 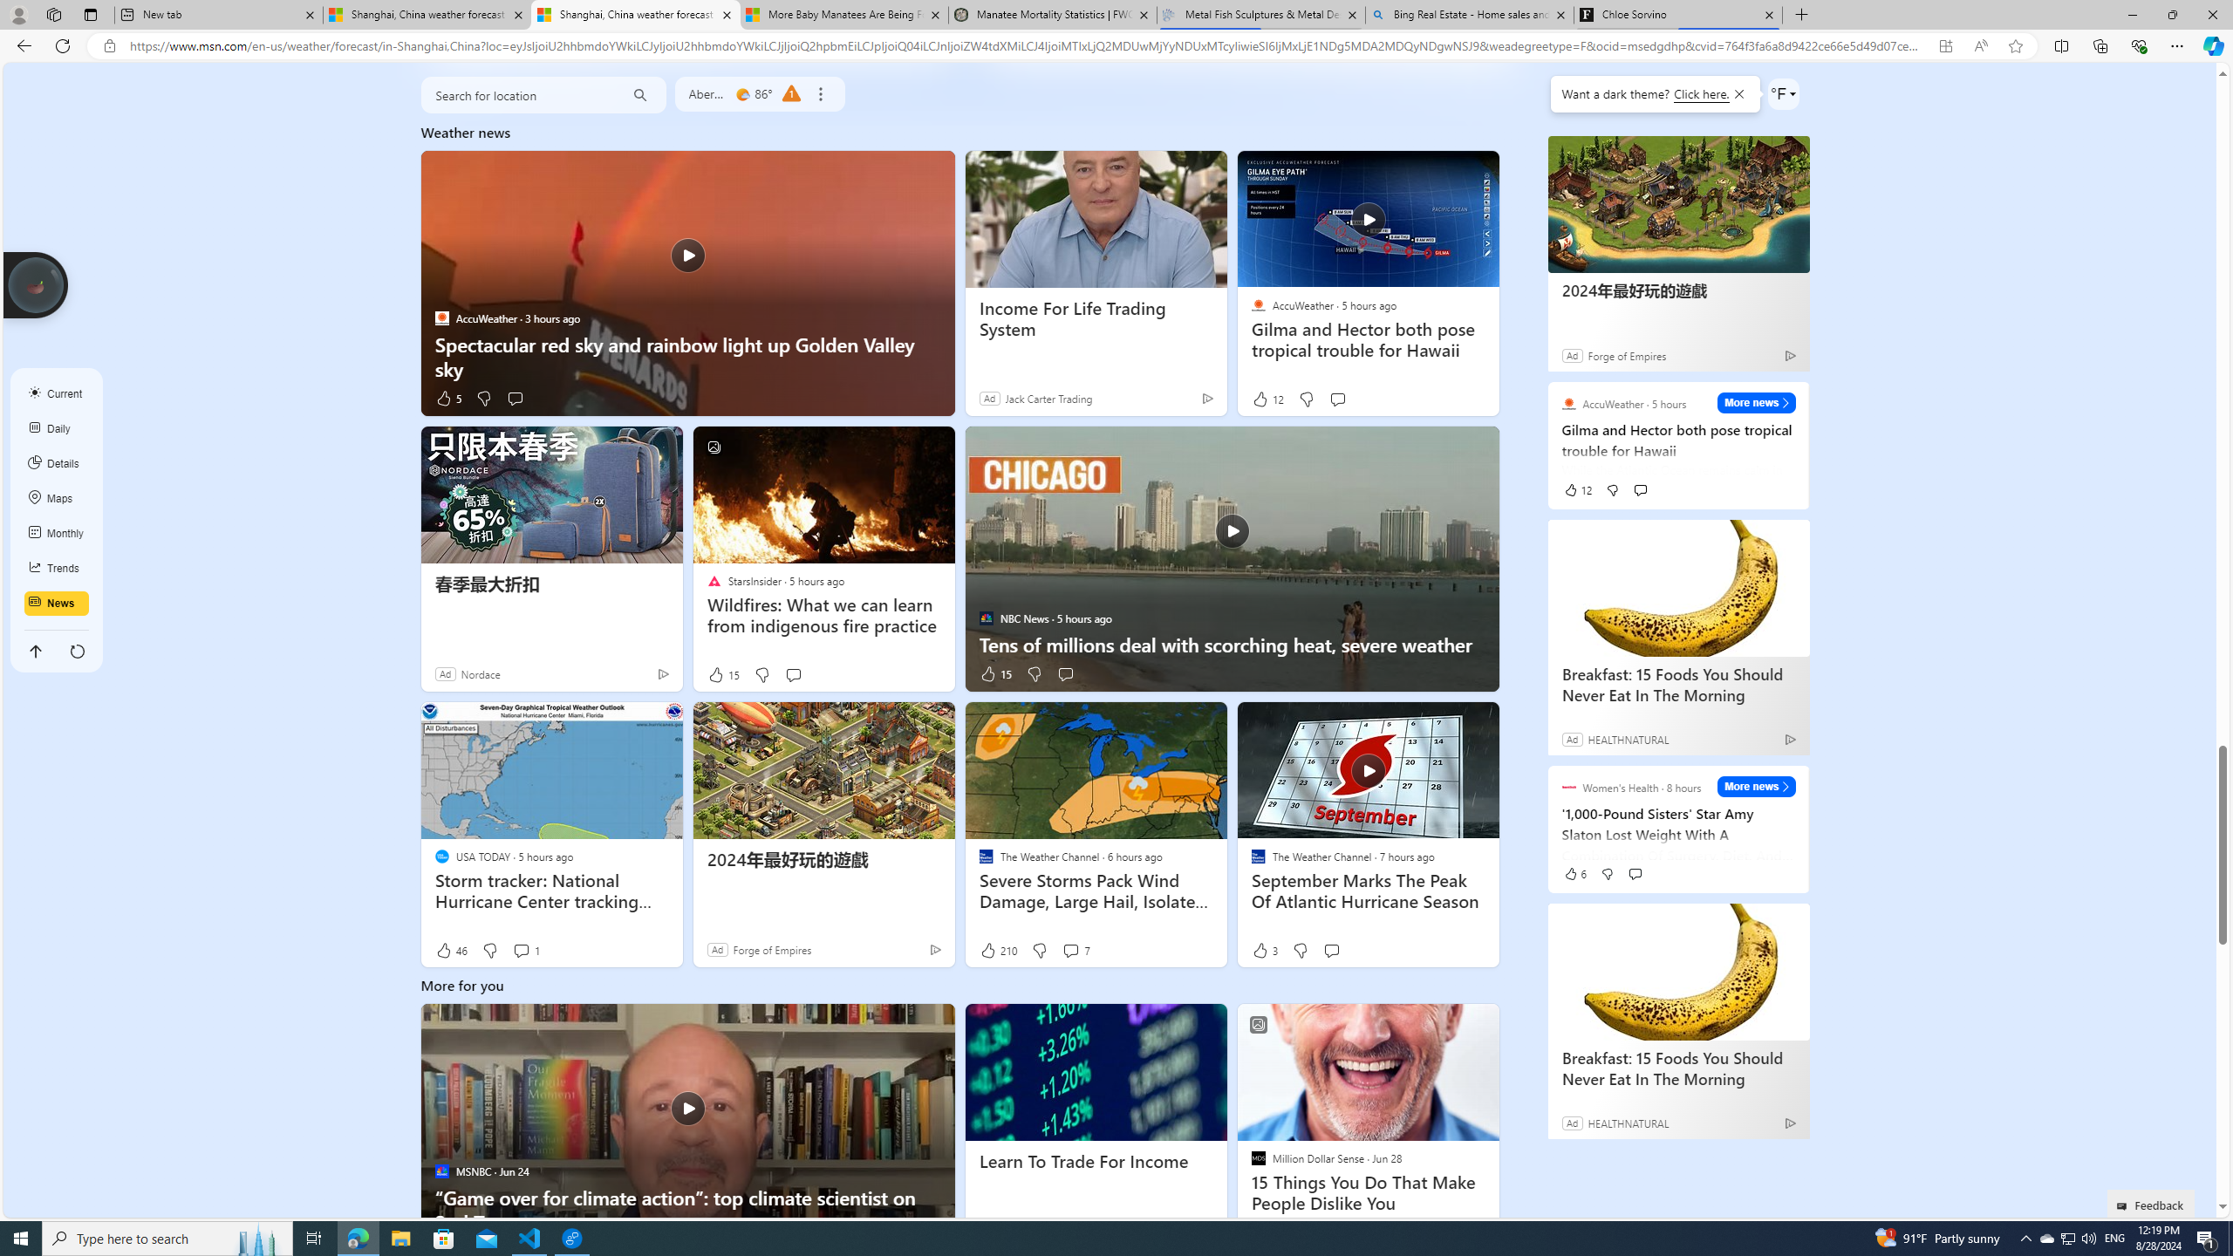 What do you see at coordinates (525, 951) in the screenshot?
I see `View comments 1 Comment` at bounding box center [525, 951].